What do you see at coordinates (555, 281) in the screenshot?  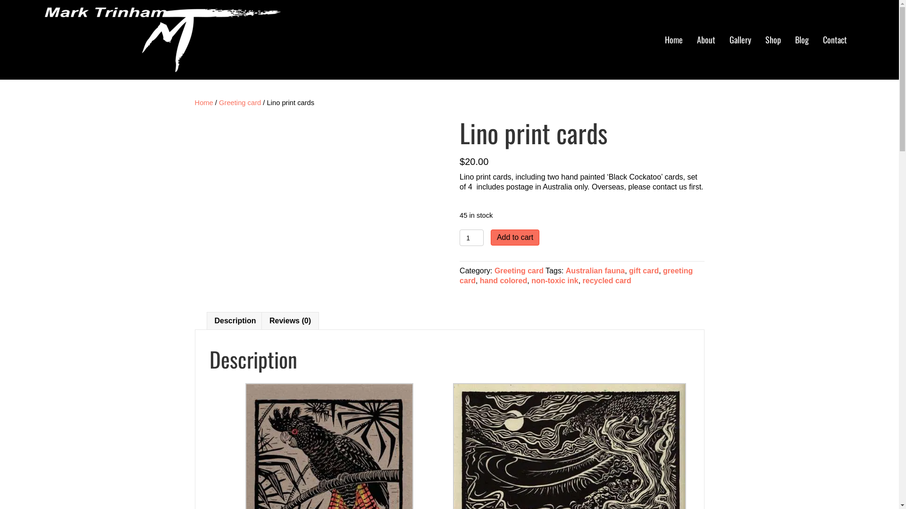 I see `non-toxic ink` at bounding box center [555, 281].